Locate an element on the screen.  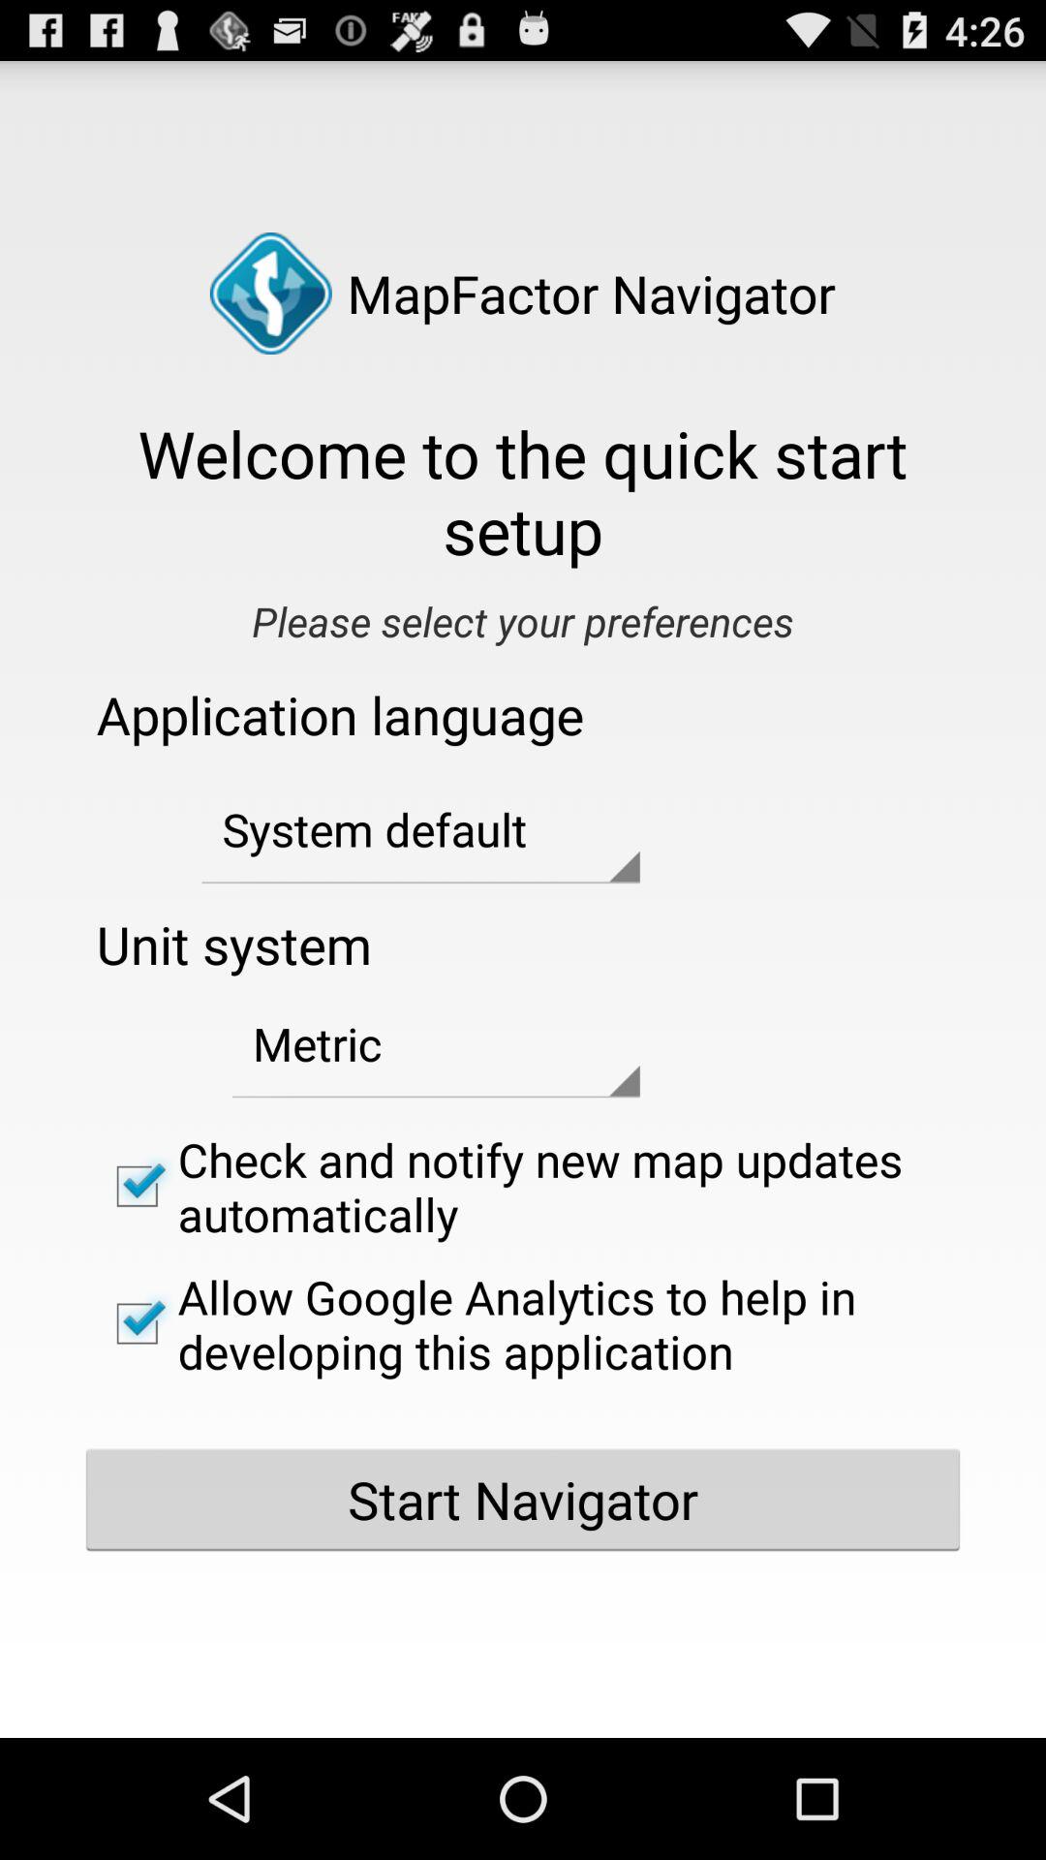
choose app below metric app is located at coordinates (523, 1186).